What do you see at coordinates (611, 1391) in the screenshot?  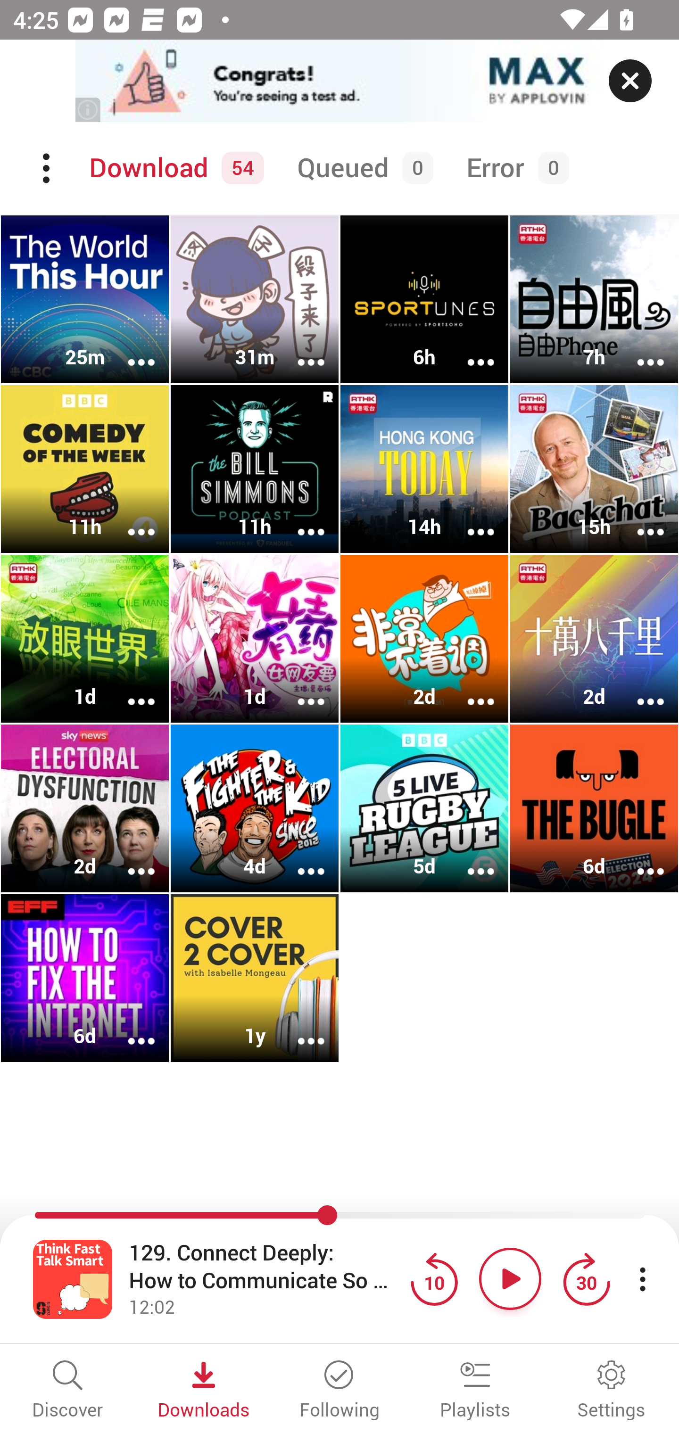 I see `Settings` at bounding box center [611, 1391].